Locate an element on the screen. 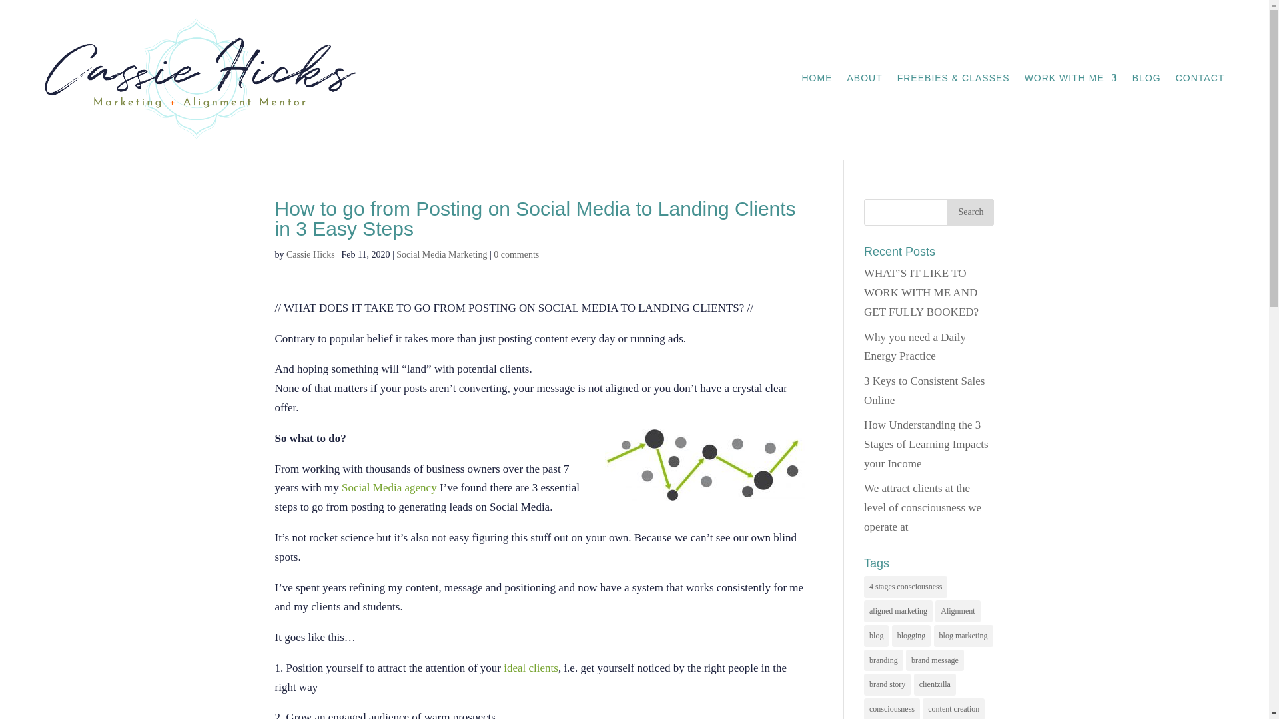 This screenshot has height=719, width=1279. CONTACT is located at coordinates (1200, 80).